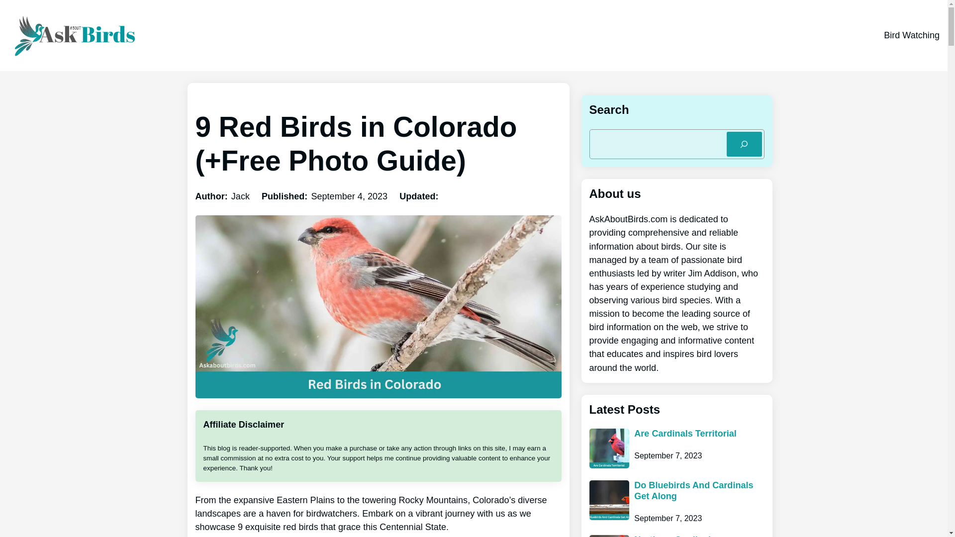  Describe the element at coordinates (699, 490) in the screenshot. I see `Do Bluebirds And Cardinals Get Along` at that location.